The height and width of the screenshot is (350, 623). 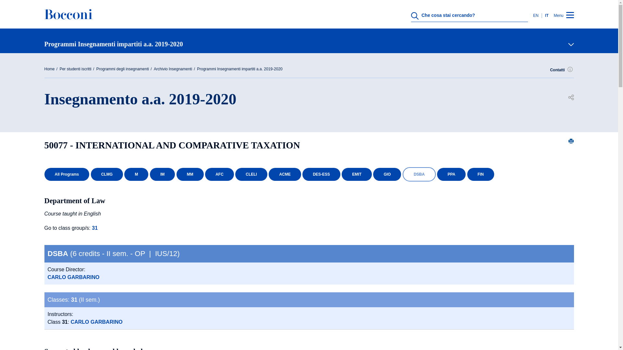 What do you see at coordinates (306, 267) in the screenshot?
I see `Entrare in Bocconi` at bounding box center [306, 267].